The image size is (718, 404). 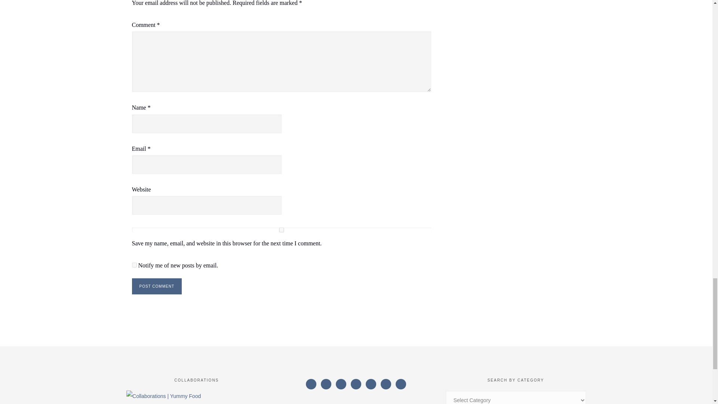 What do you see at coordinates (281, 230) in the screenshot?
I see `yes` at bounding box center [281, 230].